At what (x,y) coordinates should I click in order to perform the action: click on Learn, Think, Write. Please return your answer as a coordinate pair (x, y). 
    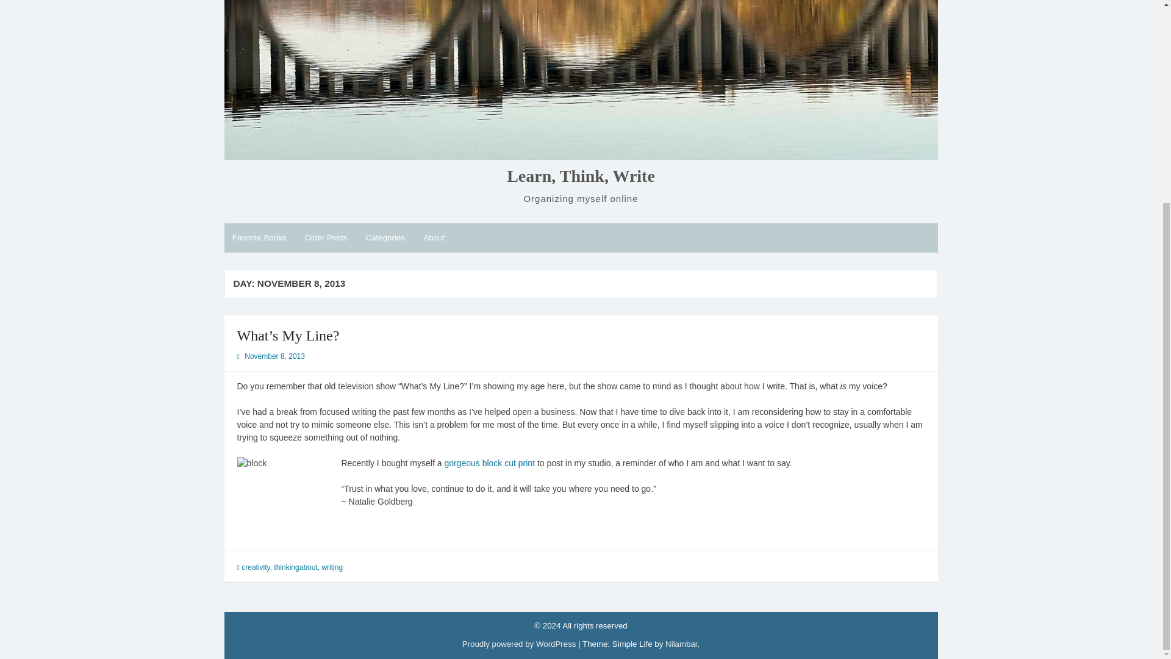
    Looking at the image, I should click on (581, 176).